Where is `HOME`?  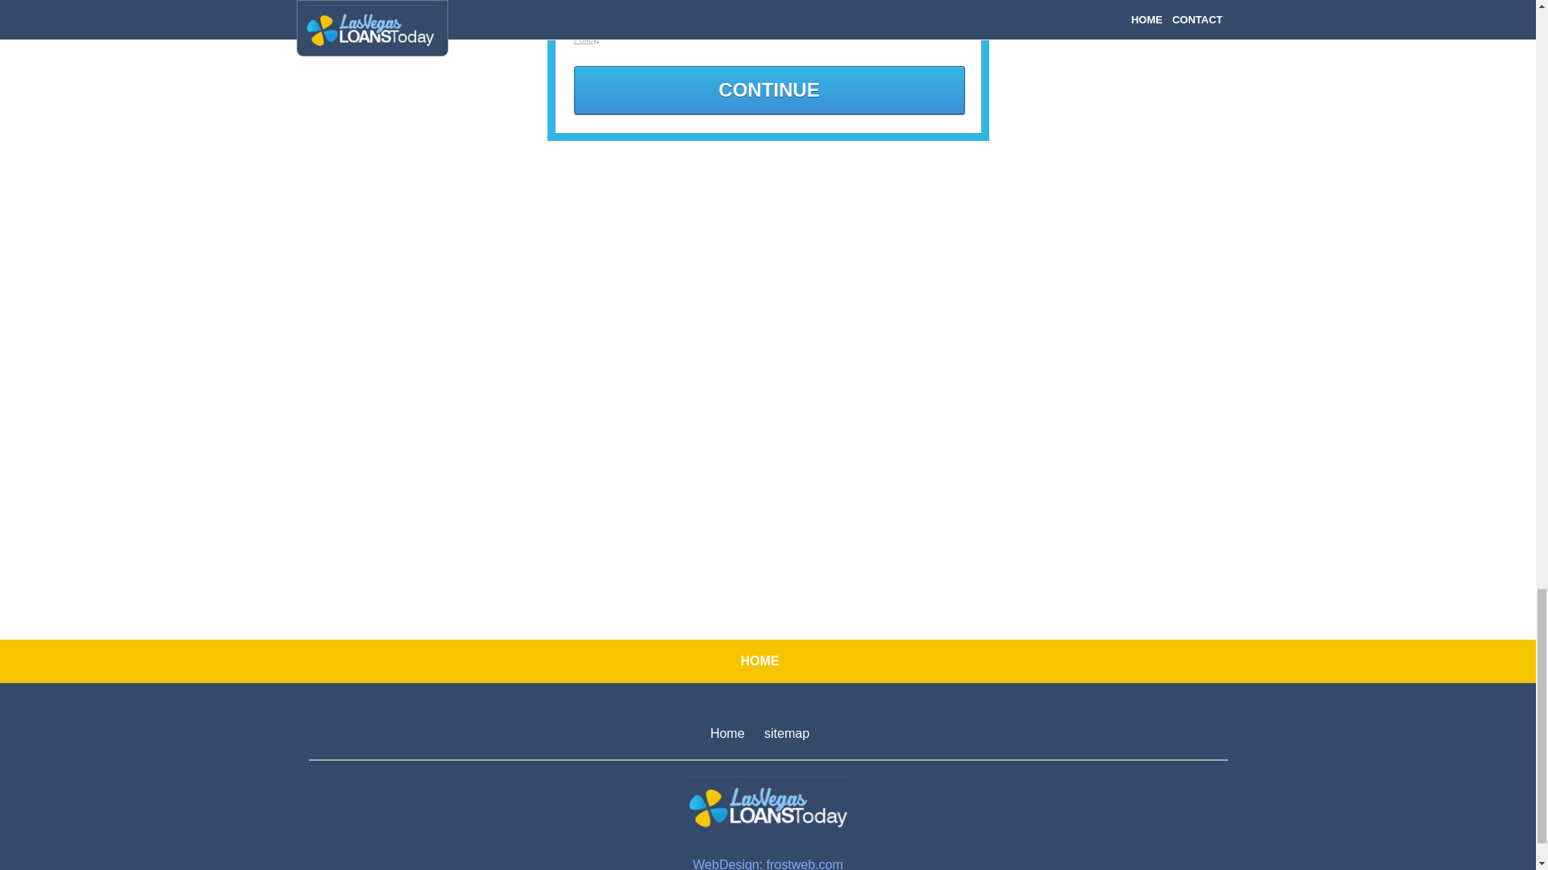
HOME is located at coordinates (759, 661).